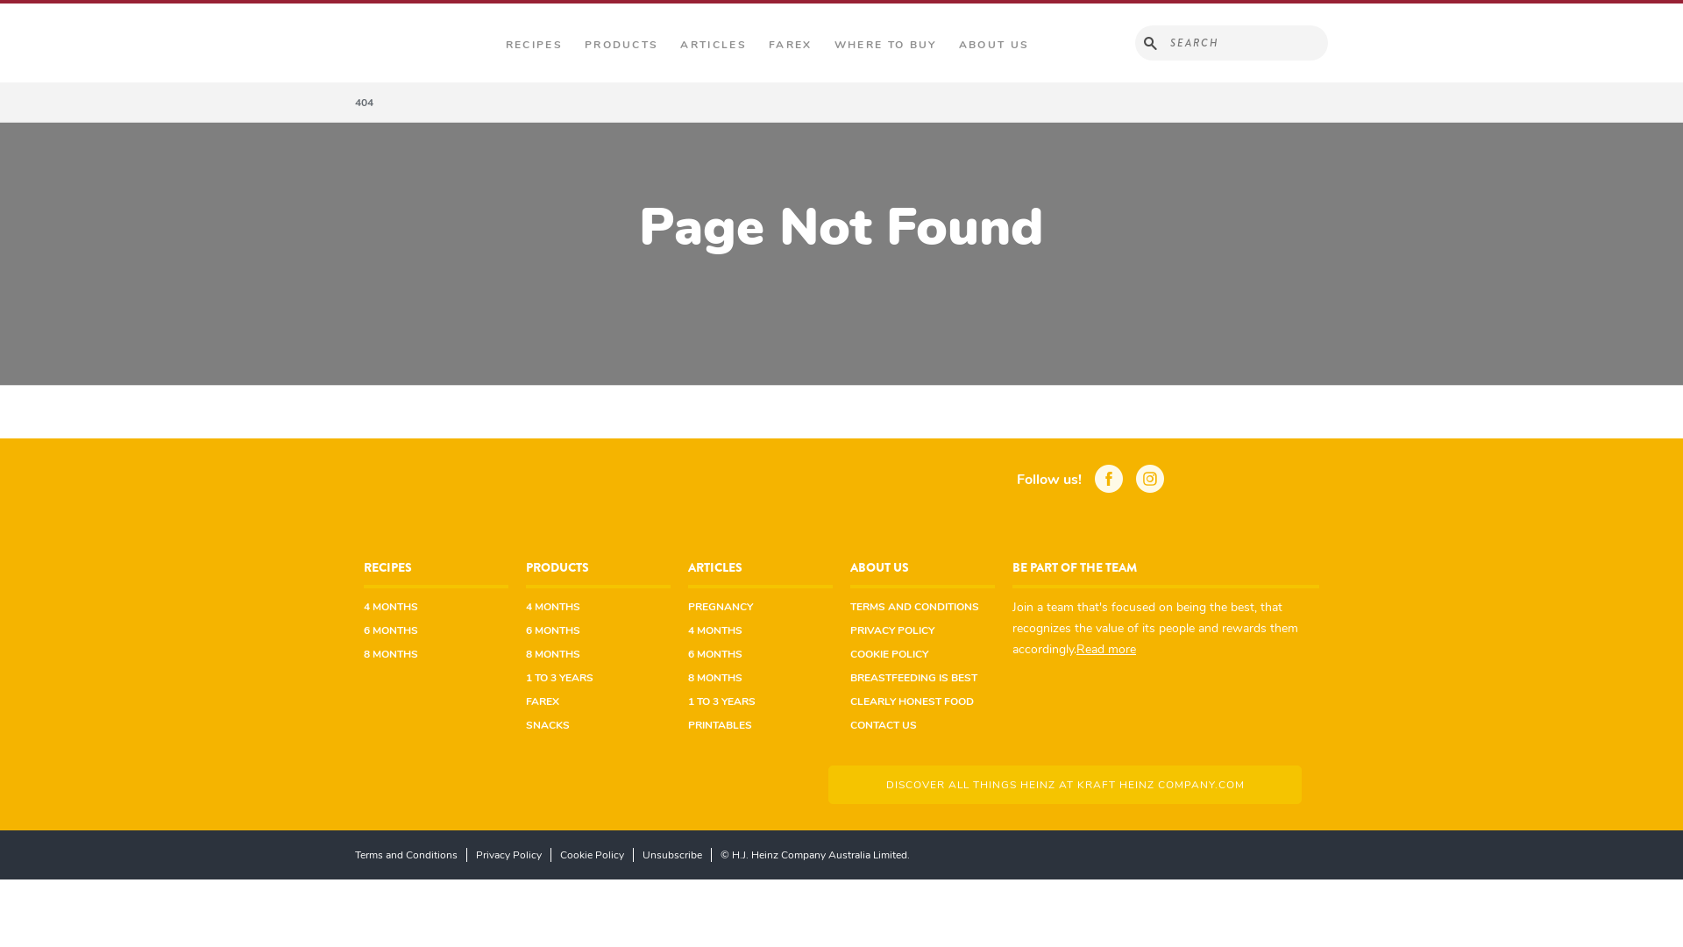 The height and width of the screenshot is (947, 1683). What do you see at coordinates (715, 630) in the screenshot?
I see `4 MONTHS` at bounding box center [715, 630].